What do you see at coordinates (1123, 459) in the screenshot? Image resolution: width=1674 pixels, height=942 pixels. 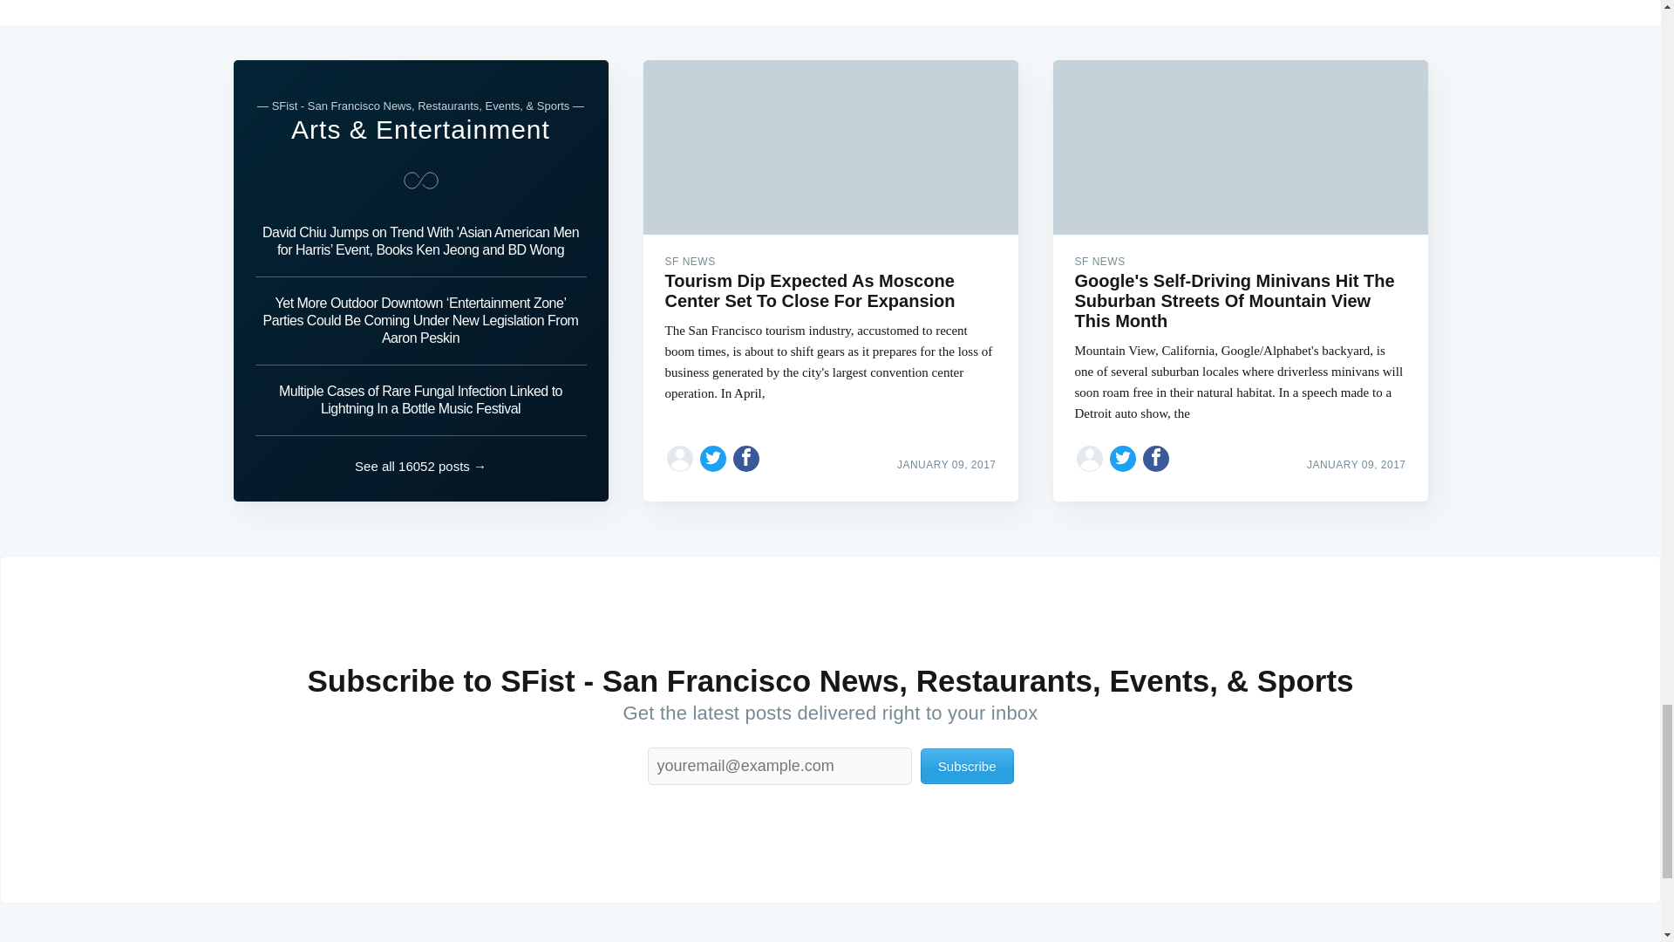 I see `Share on Twitter` at bounding box center [1123, 459].